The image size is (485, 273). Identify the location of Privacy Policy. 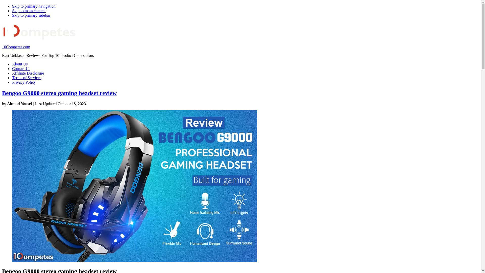
(24, 82).